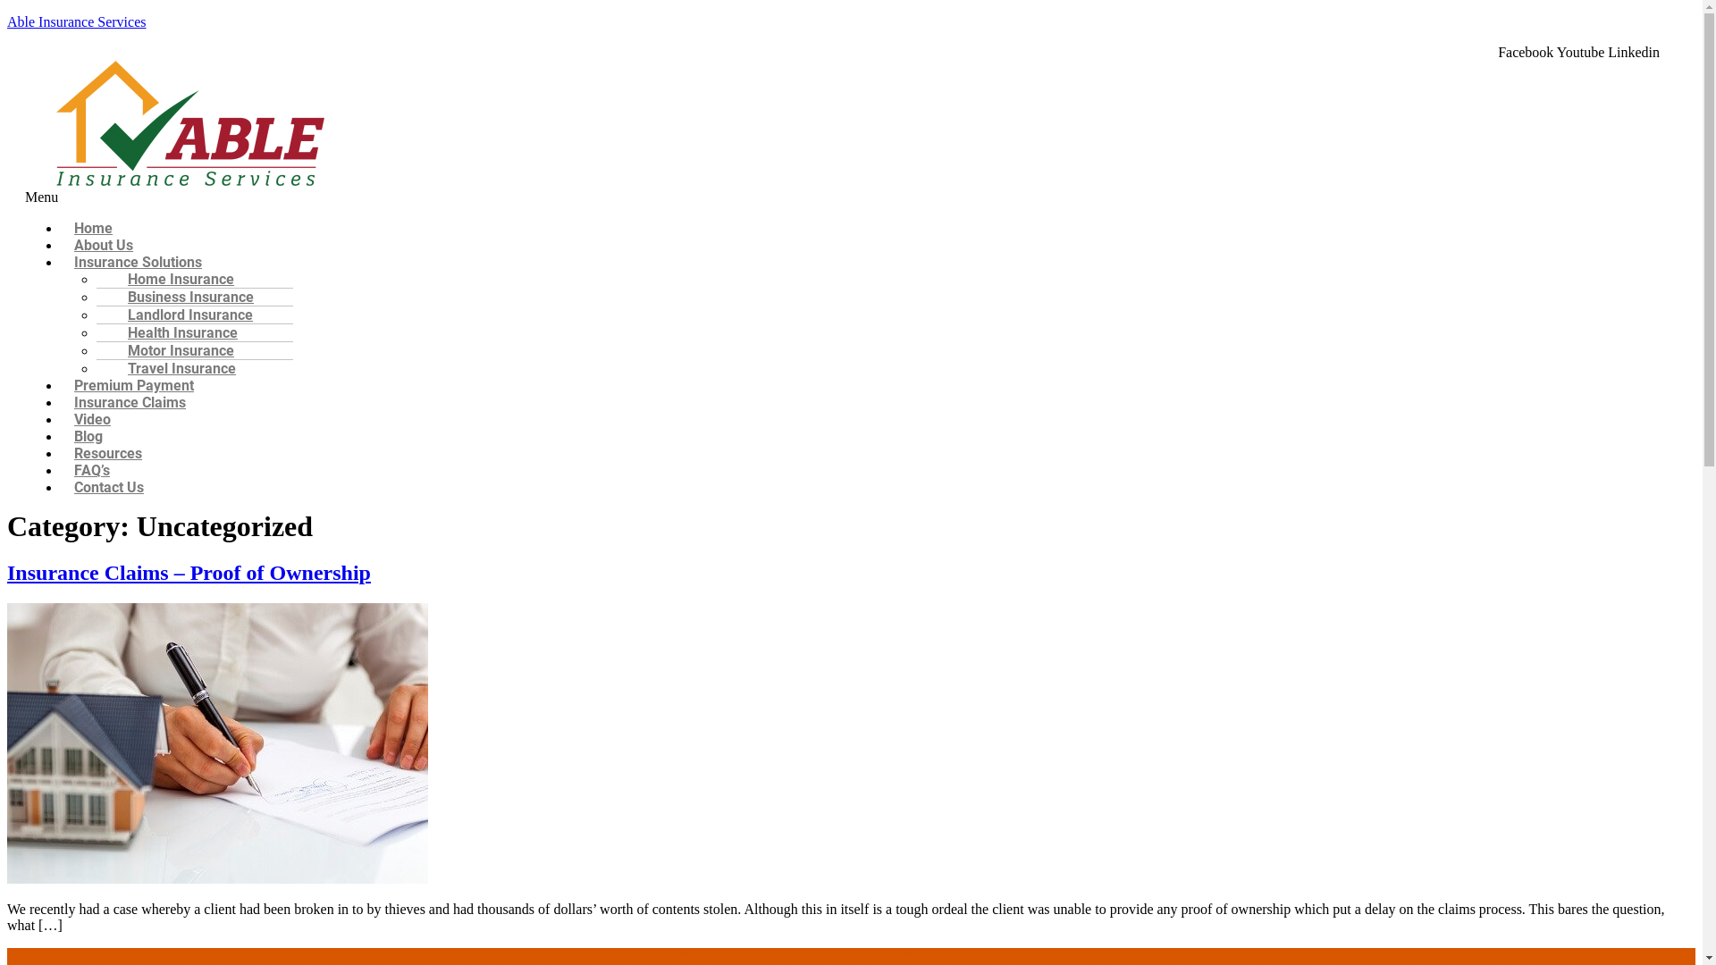 This screenshot has width=1716, height=965. What do you see at coordinates (1527, 52) in the screenshot?
I see `Facebook` at bounding box center [1527, 52].